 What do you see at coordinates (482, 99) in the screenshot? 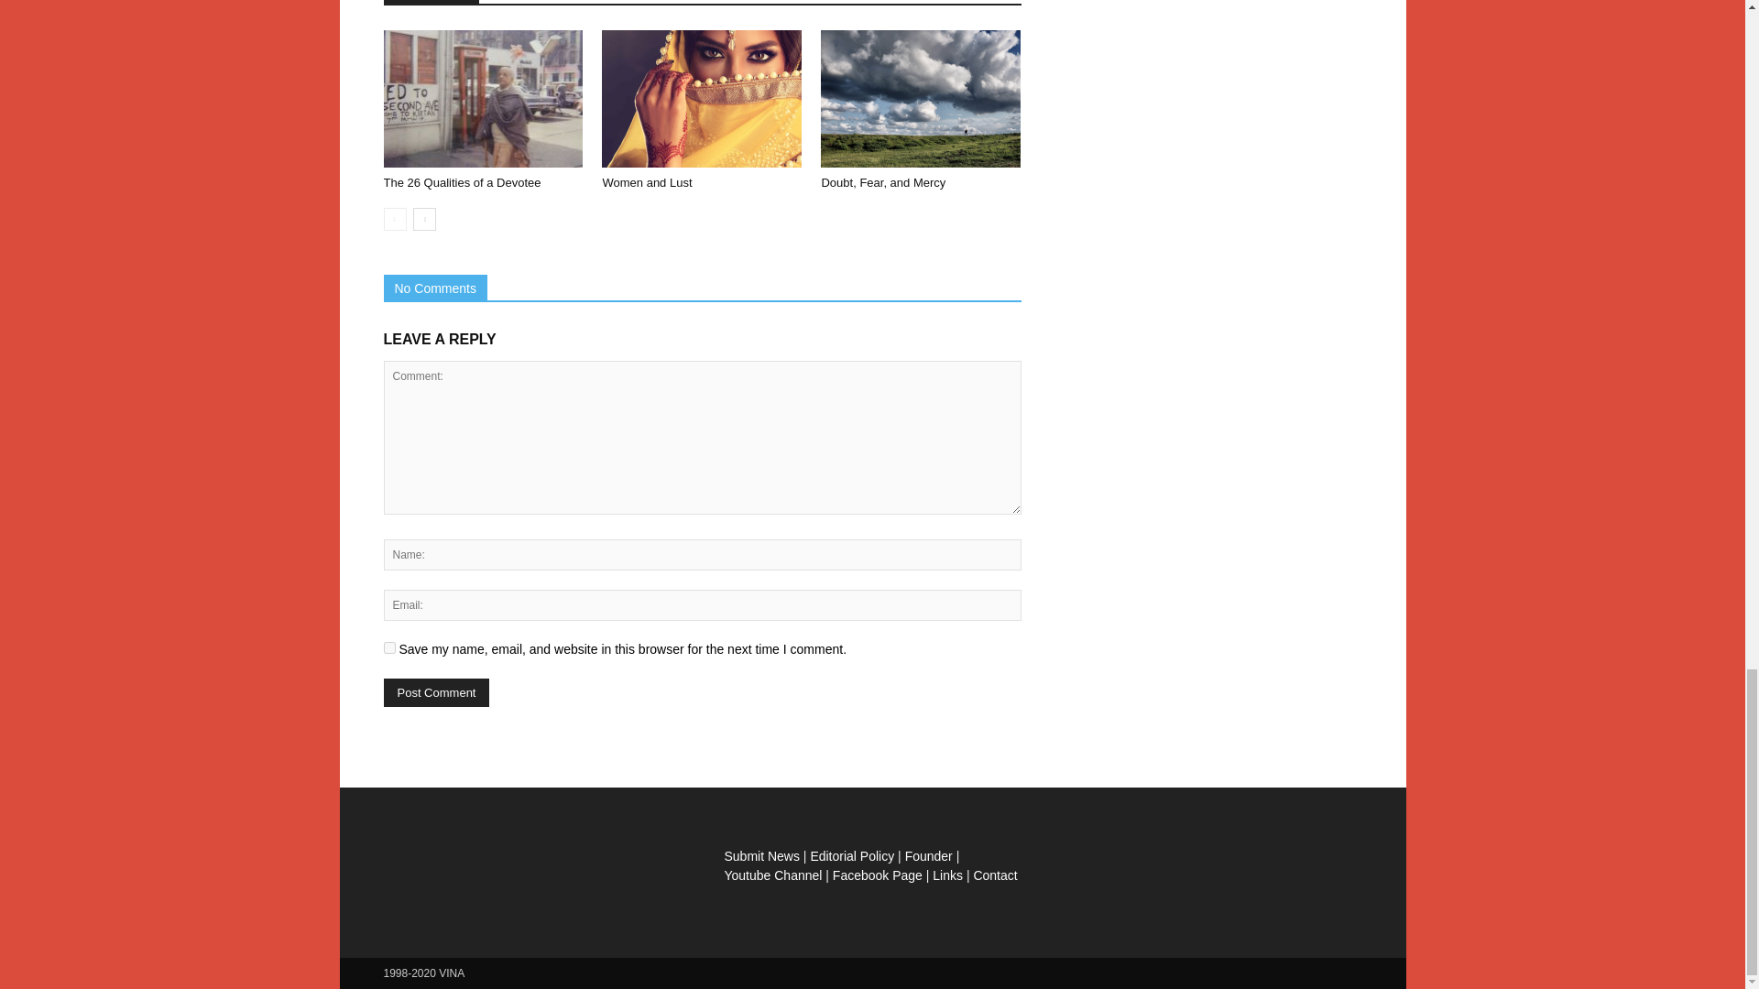
I see `The 26 Qualities of a Devotee` at bounding box center [482, 99].